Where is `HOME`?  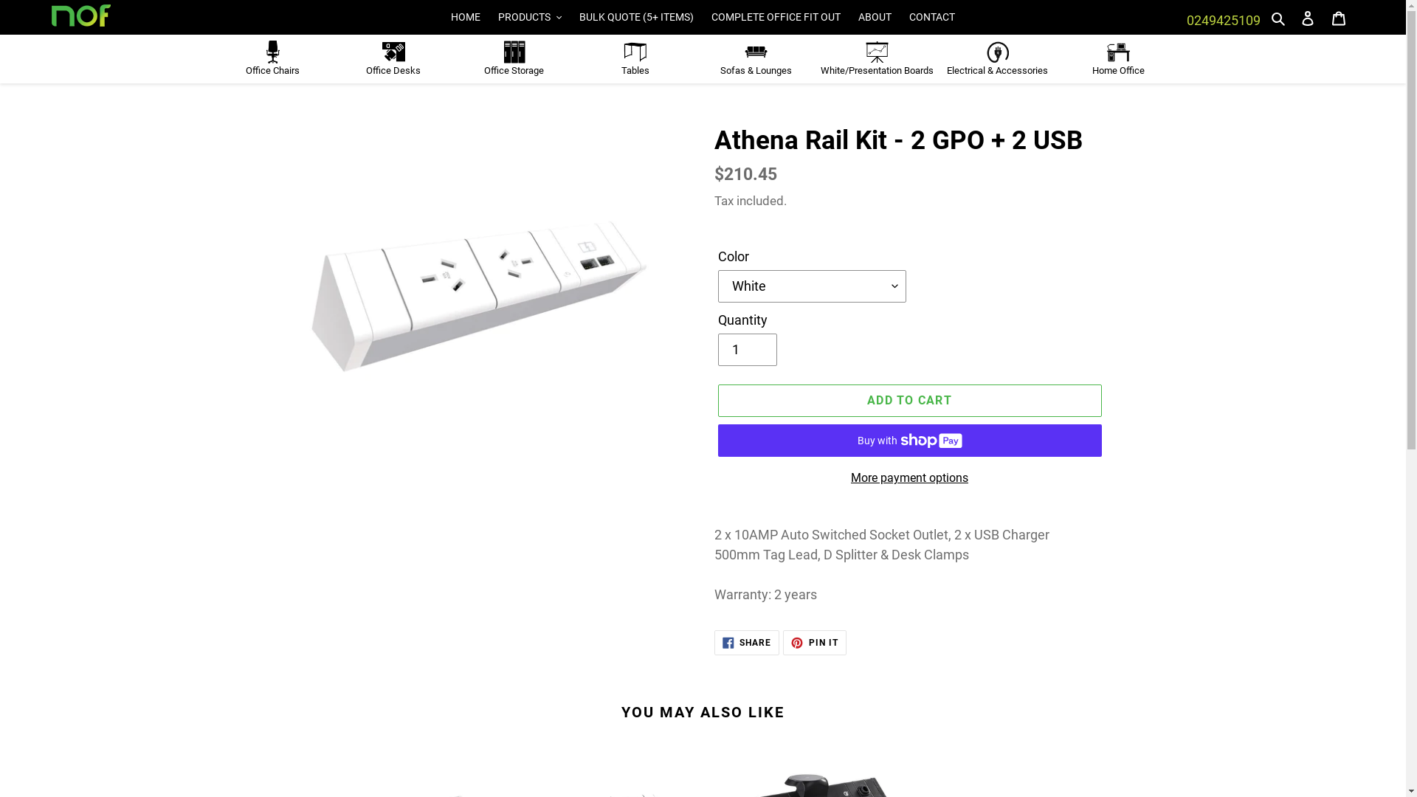
HOME is located at coordinates (466, 18).